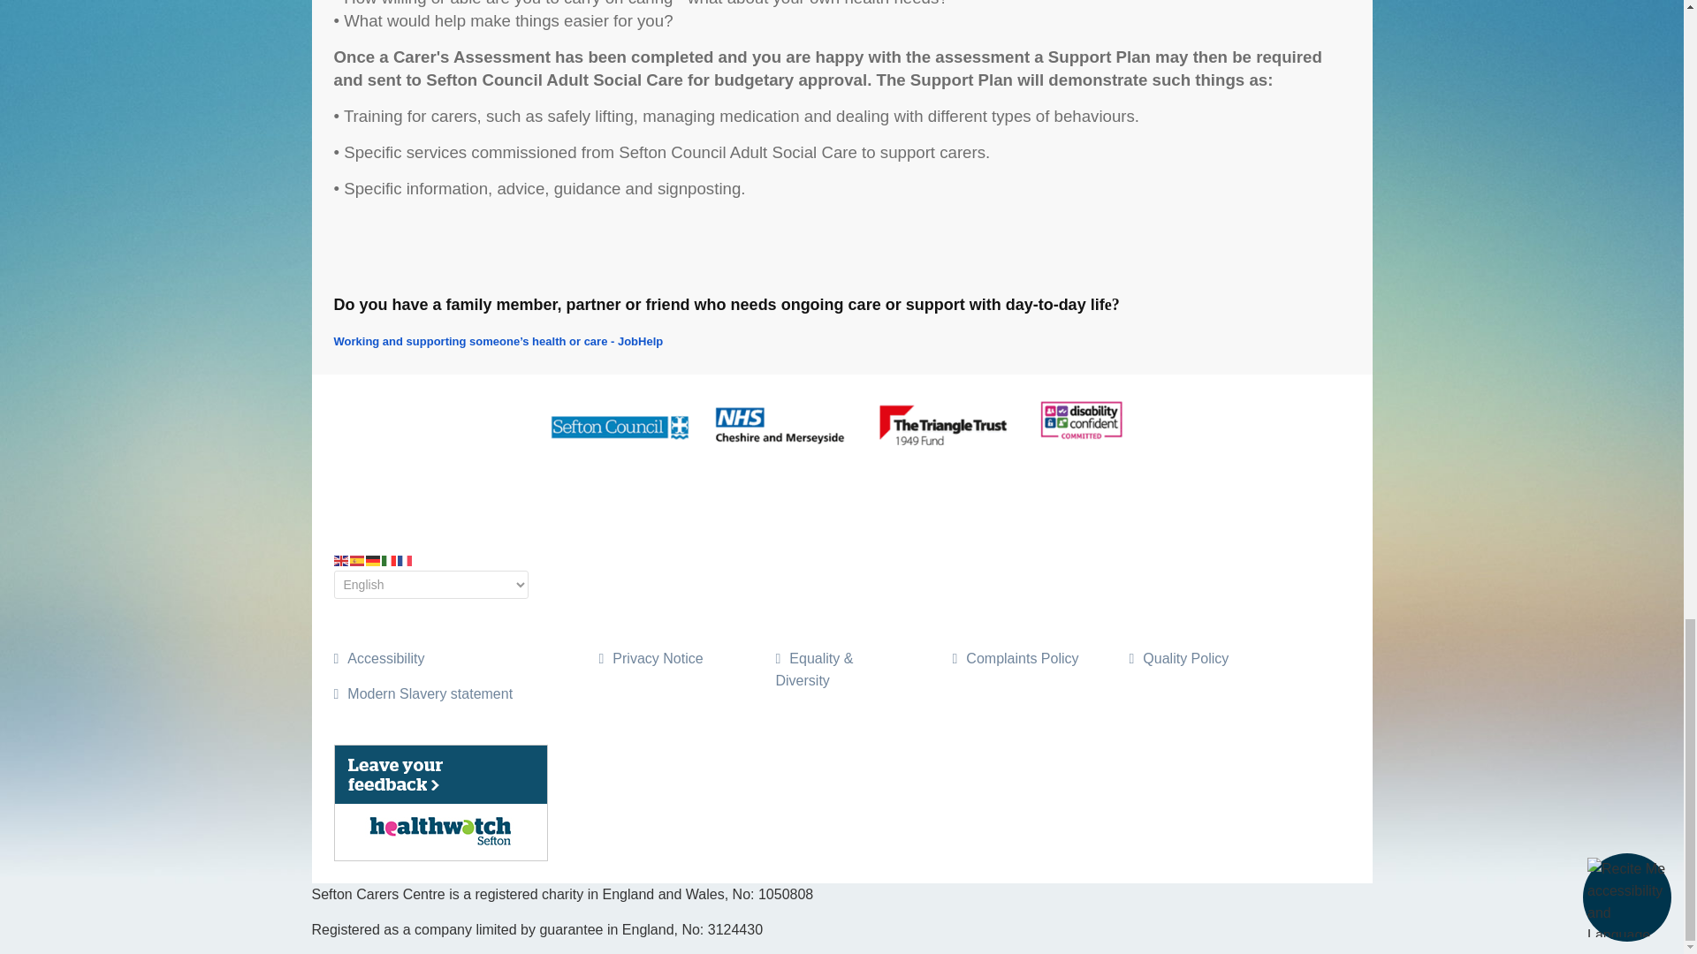  Describe the element at coordinates (389, 559) in the screenshot. I see `Italiano` at that location.